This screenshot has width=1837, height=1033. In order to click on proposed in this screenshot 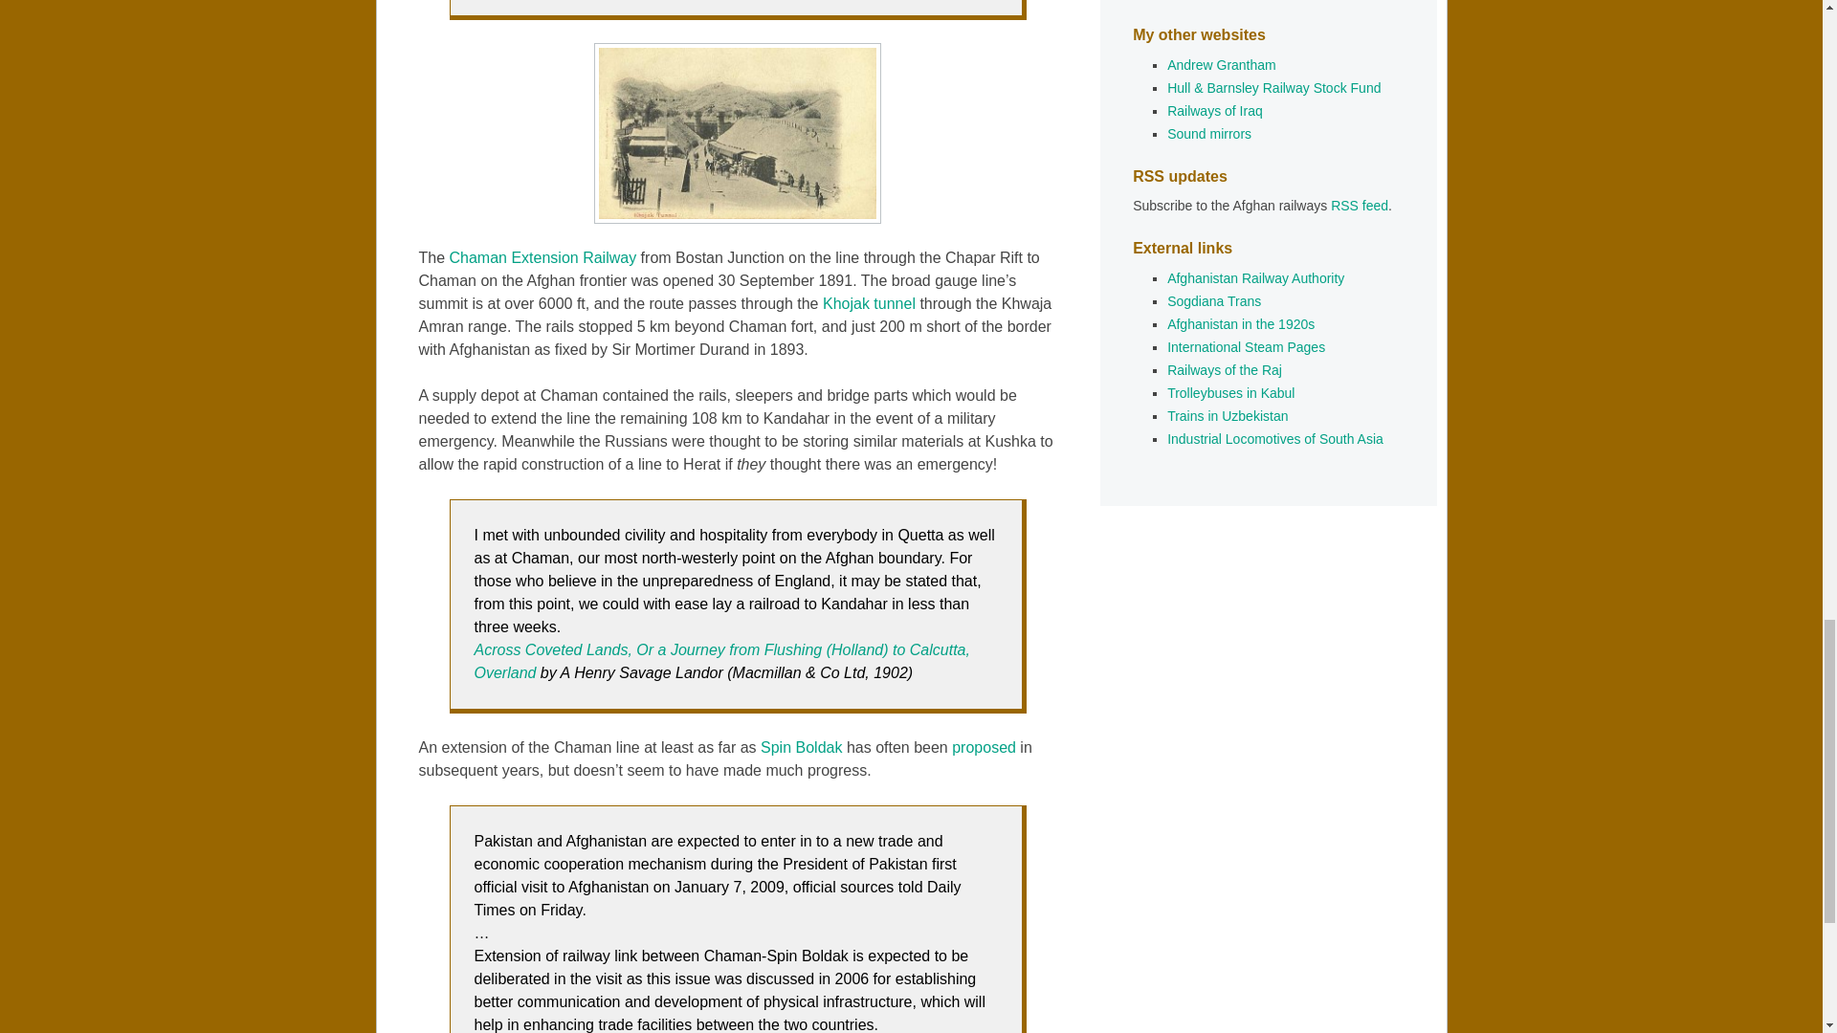, I will do `click(984, 747)`.